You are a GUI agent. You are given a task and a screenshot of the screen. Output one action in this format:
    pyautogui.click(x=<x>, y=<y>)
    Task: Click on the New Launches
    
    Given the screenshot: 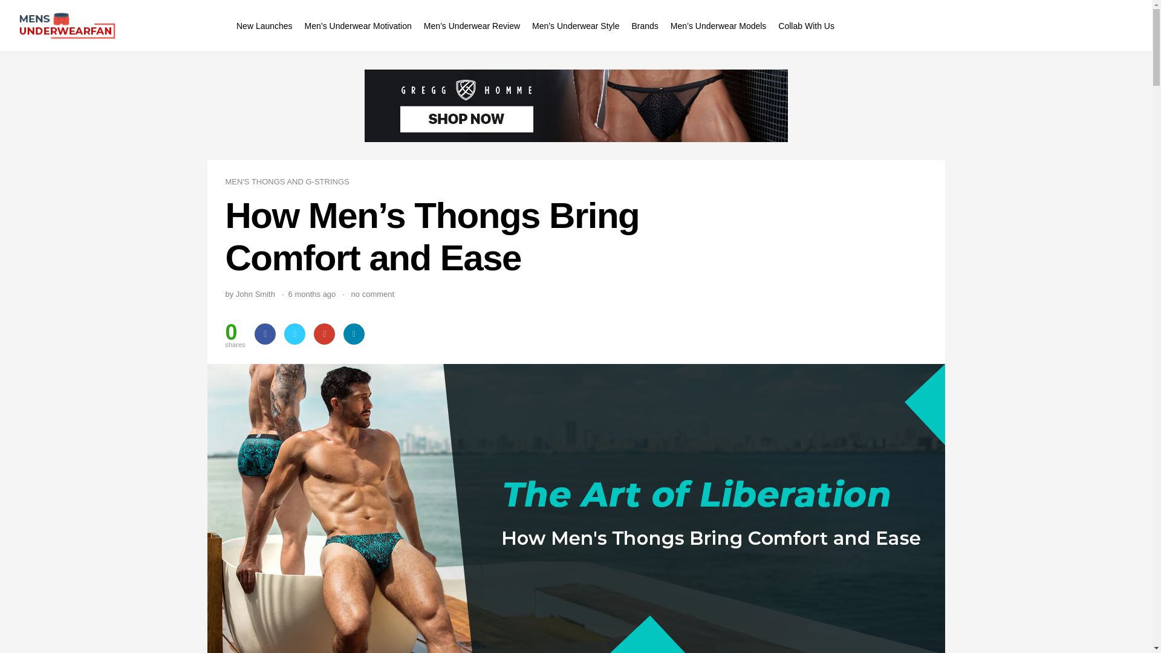 What is the action you would take?
    pyautogui.click(x=264, y=25)
    